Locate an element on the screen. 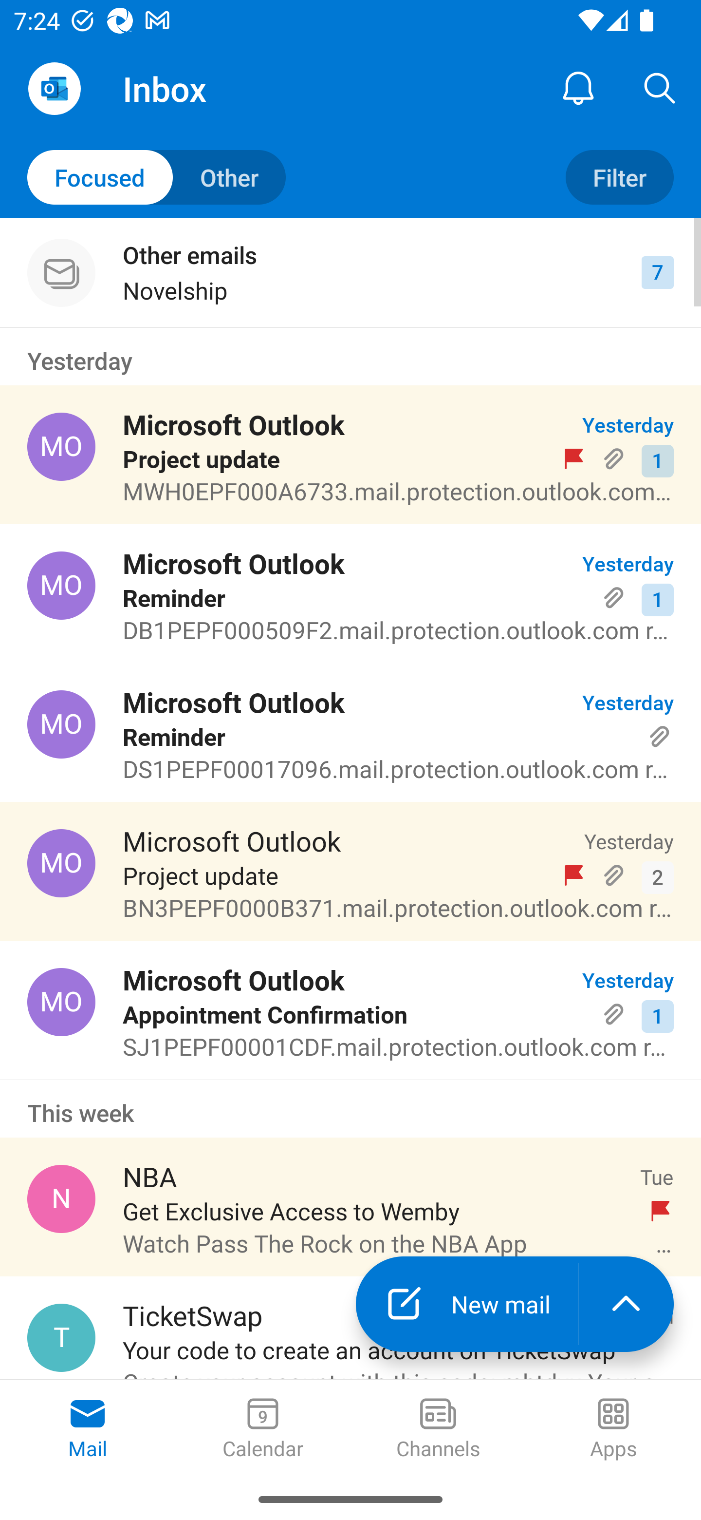  launch the extended action menu is located at coordinates (626, 1304).